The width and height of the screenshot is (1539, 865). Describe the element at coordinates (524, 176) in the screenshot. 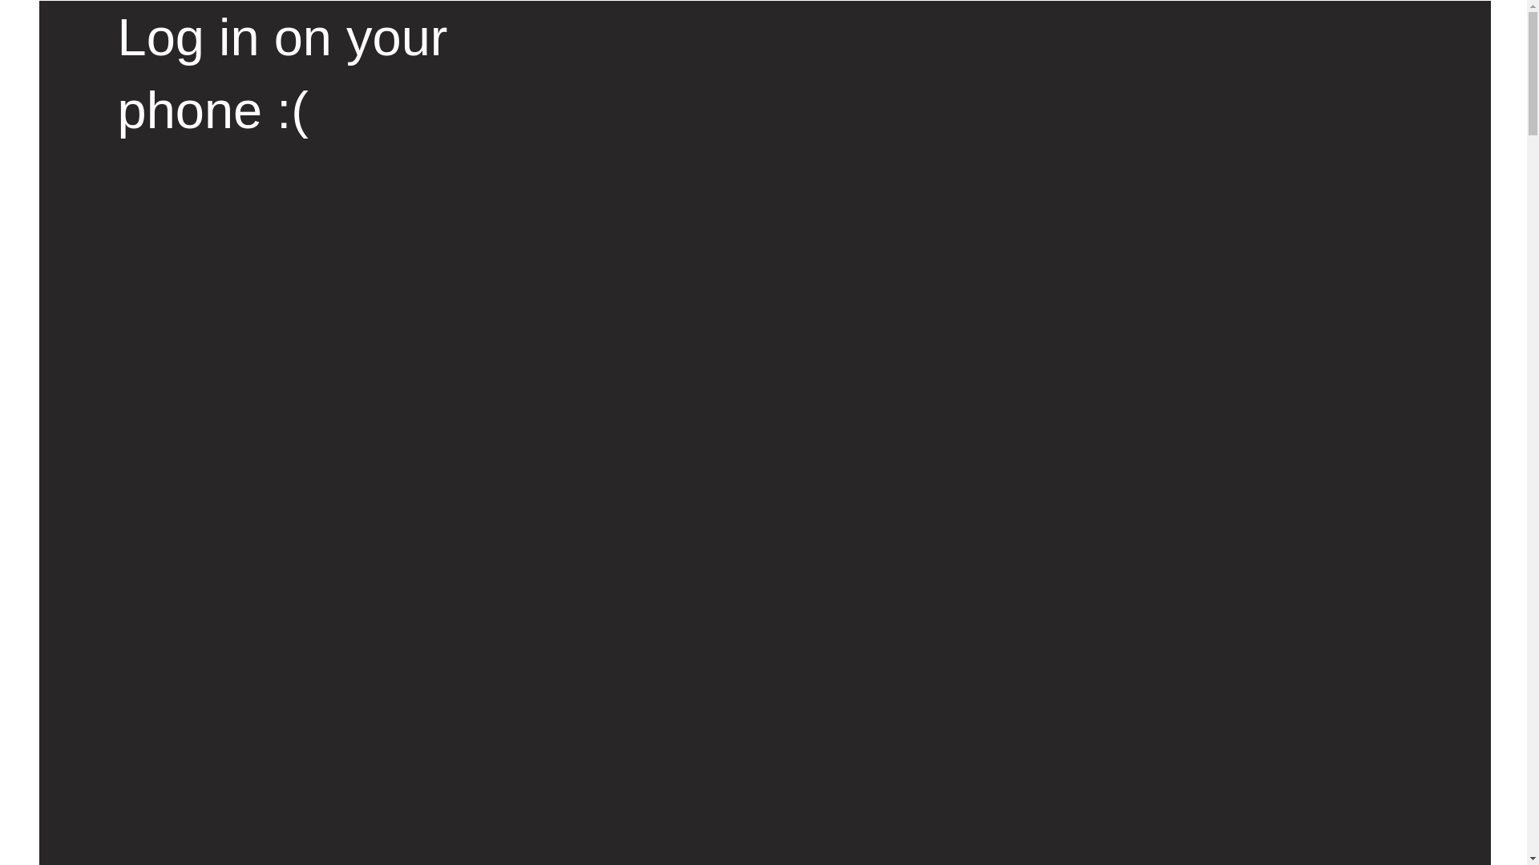

I see `Artist` at that location.